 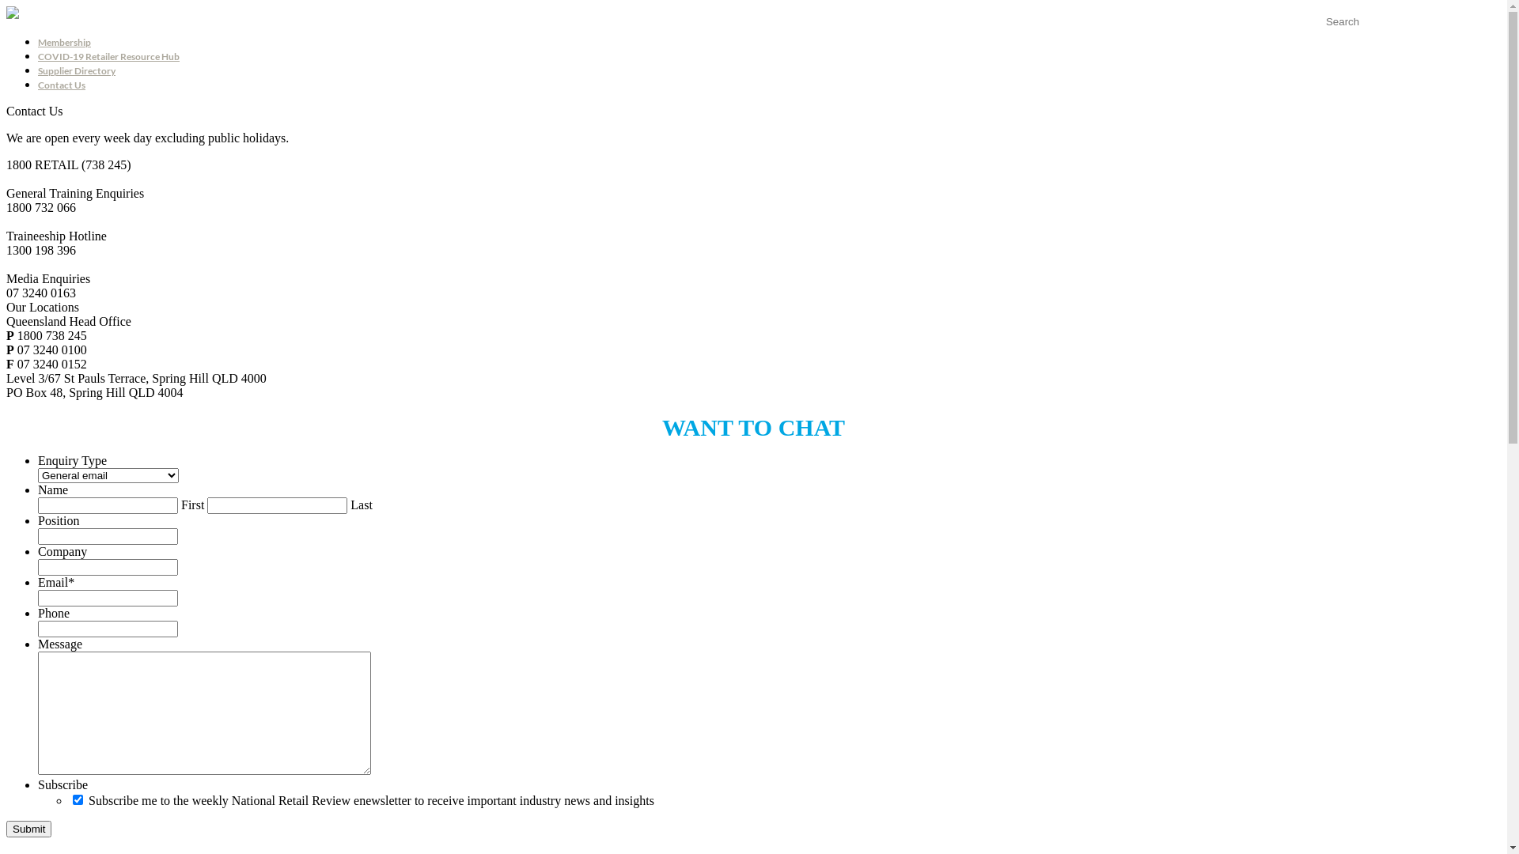 I want to click on Supplier Directory, so click(x=77, y=71).